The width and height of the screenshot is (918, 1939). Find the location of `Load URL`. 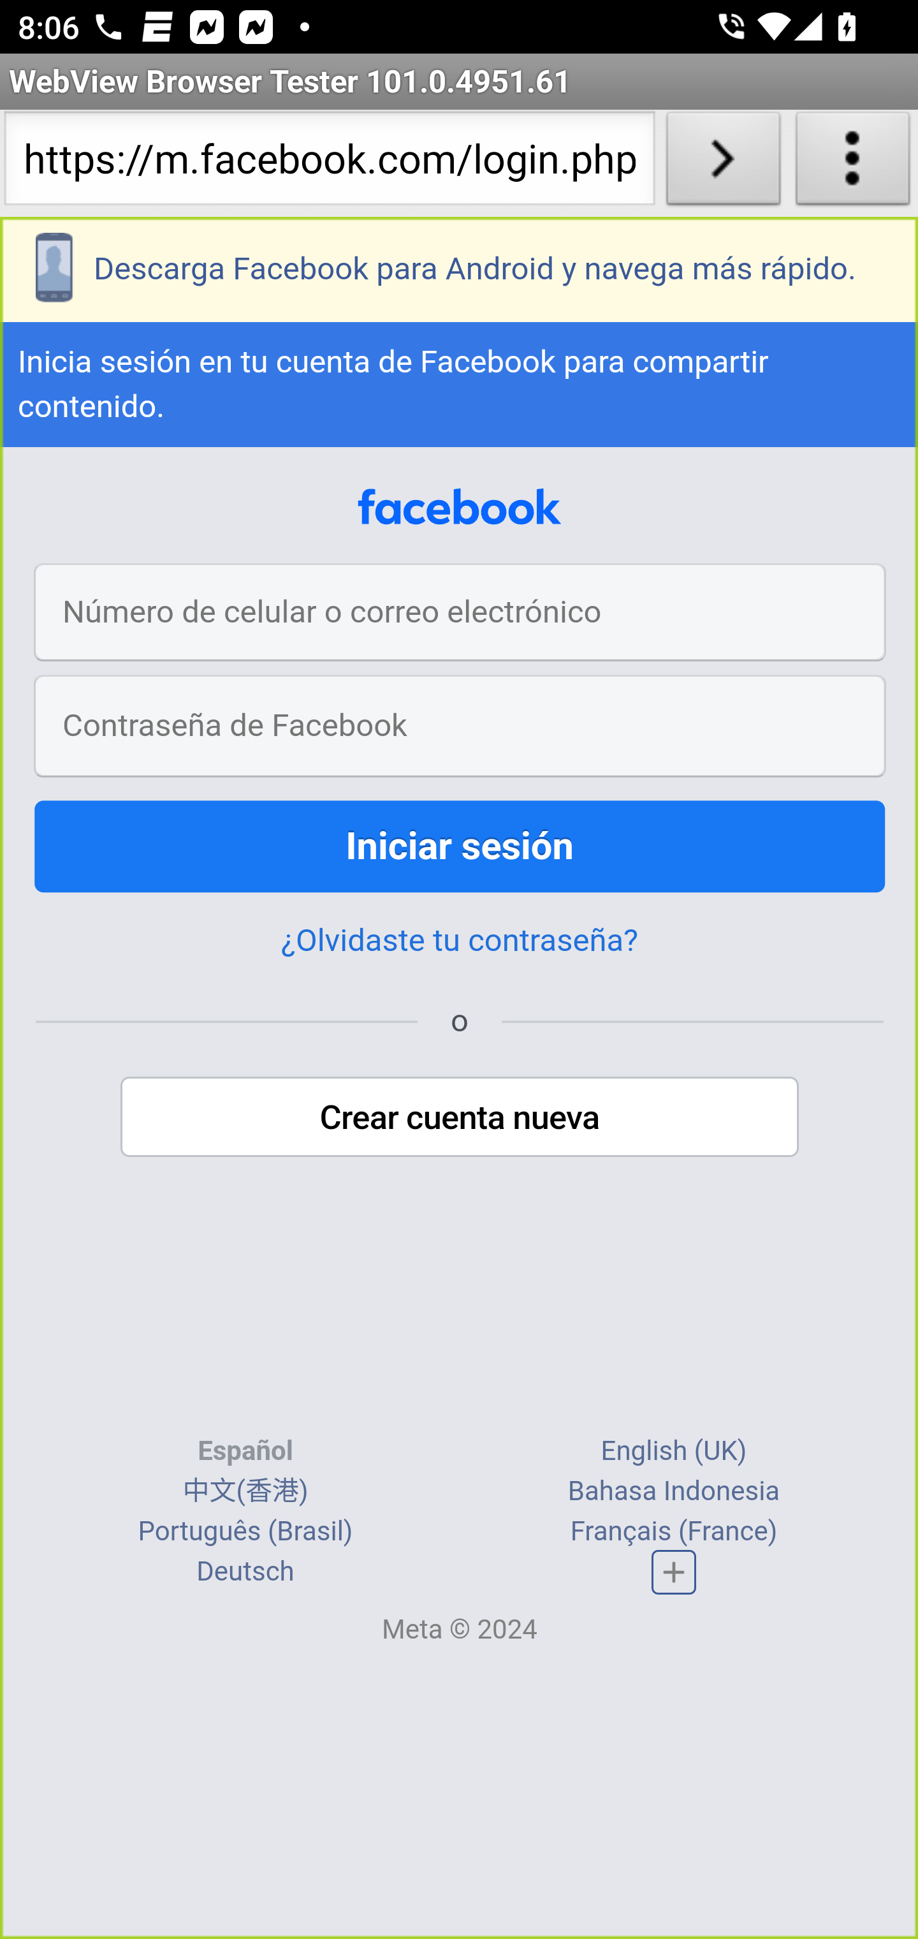

Load URL is located at coordinates (723, 163).